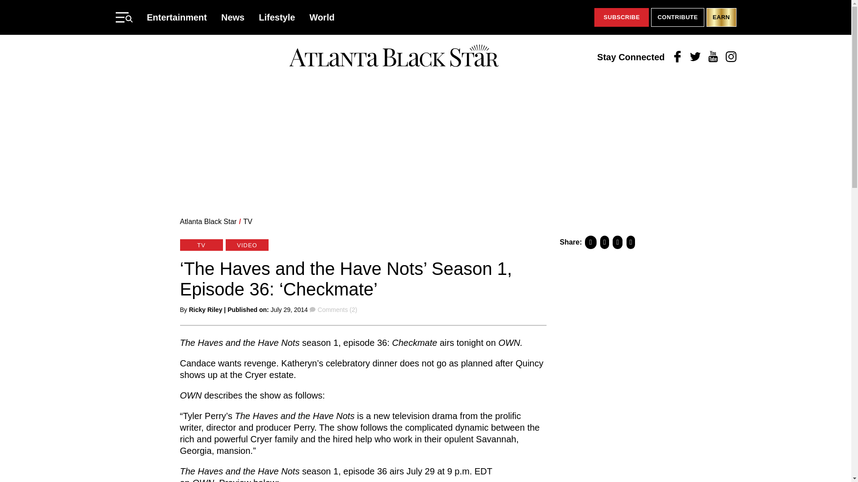 This screenshot has width=858, height=482. What do you see at coordinates (721, 17) in the screenshot?
I see `EARN` at bounding box center [721, 17].